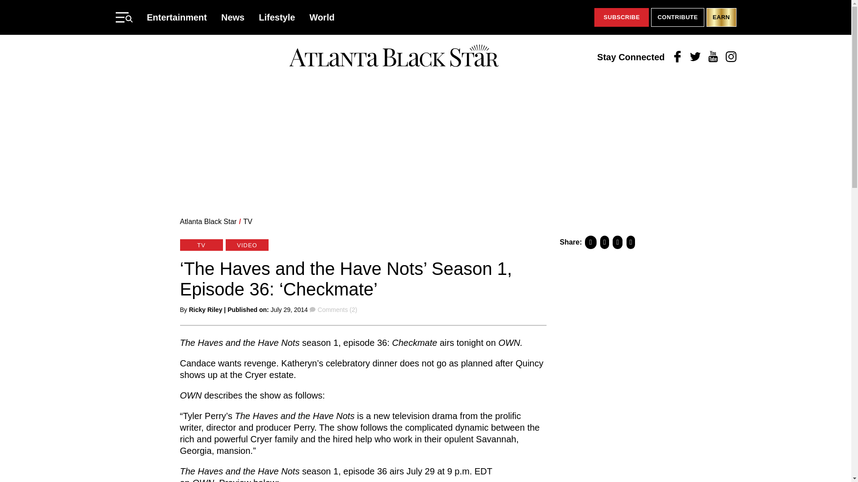 This screenshot has width=858, height=482. What do you see at coordinates (721, 17) in the screenshot?
I see `EARN` at bounding box center [721, 17].